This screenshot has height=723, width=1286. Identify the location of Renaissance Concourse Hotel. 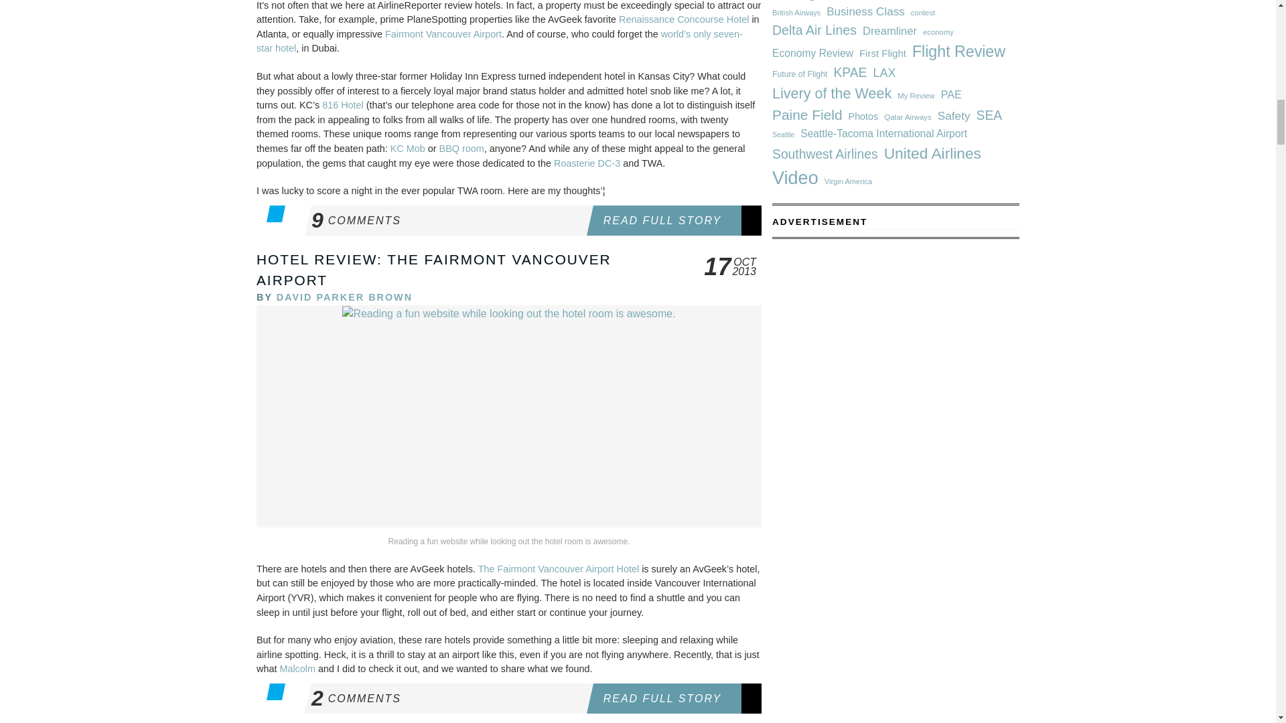
(683, 19).